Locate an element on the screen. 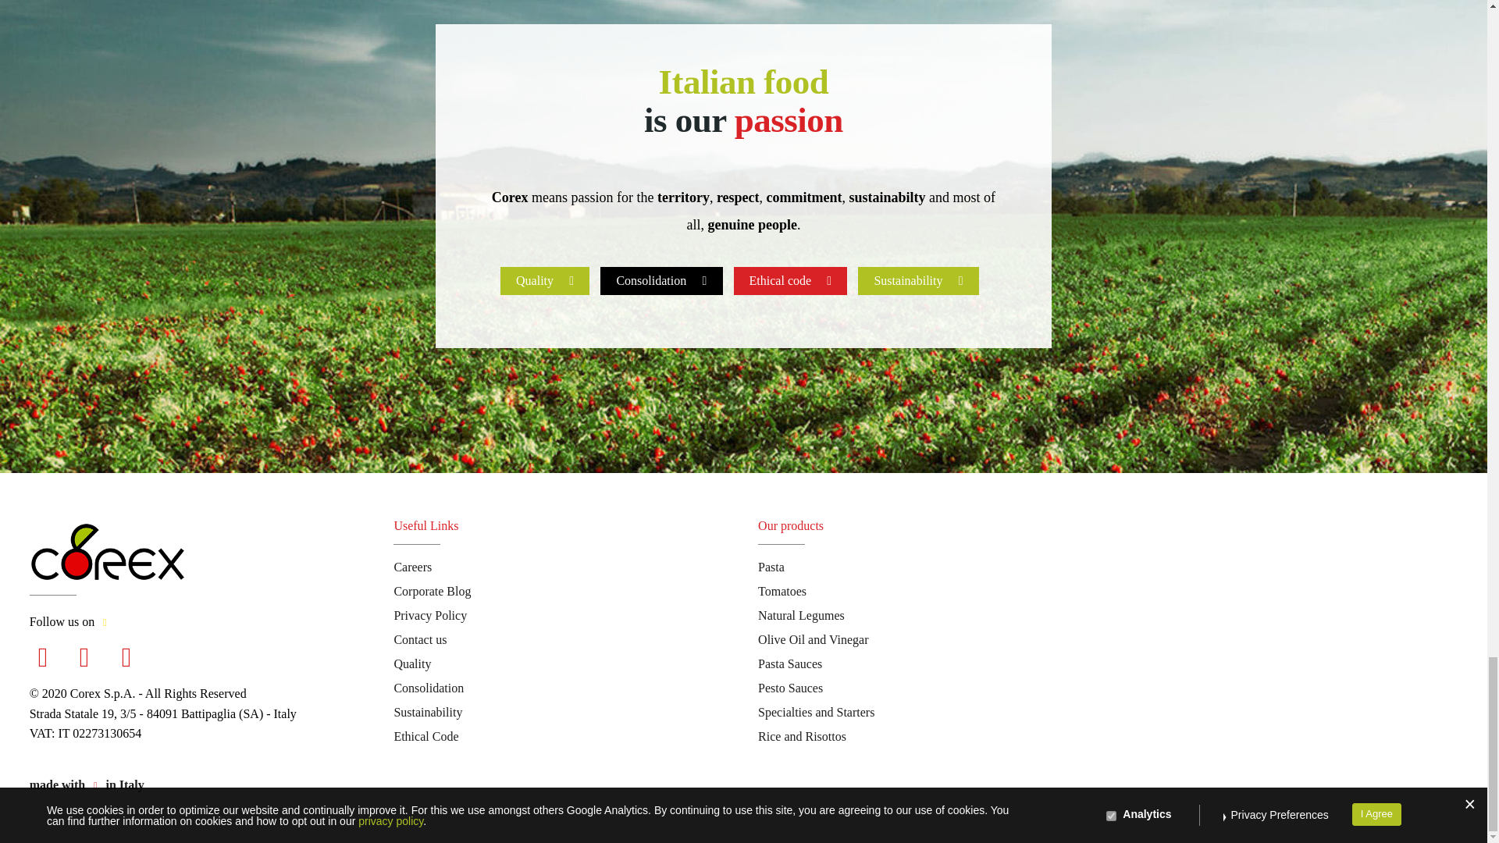  Ethical code is located at coordinates (791, 279).